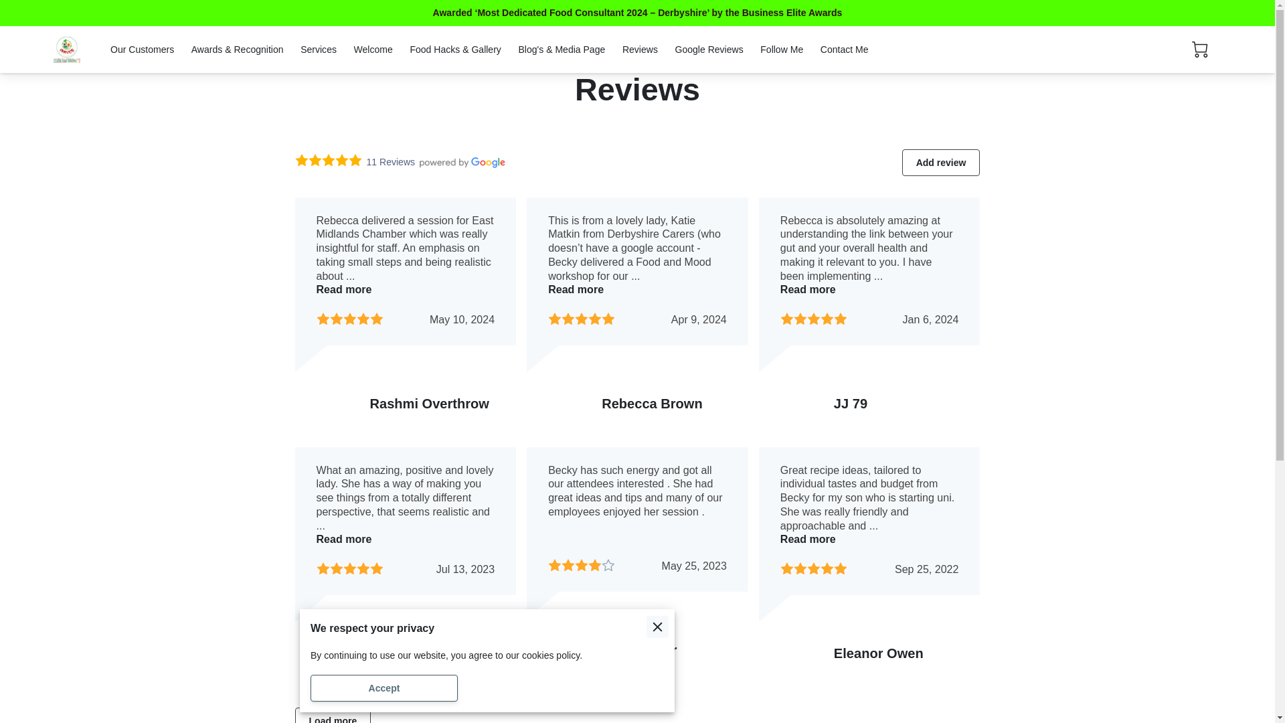  Describe the element at coordinates (142, 50) in the screenshot. I see `Our Customers` at that location.